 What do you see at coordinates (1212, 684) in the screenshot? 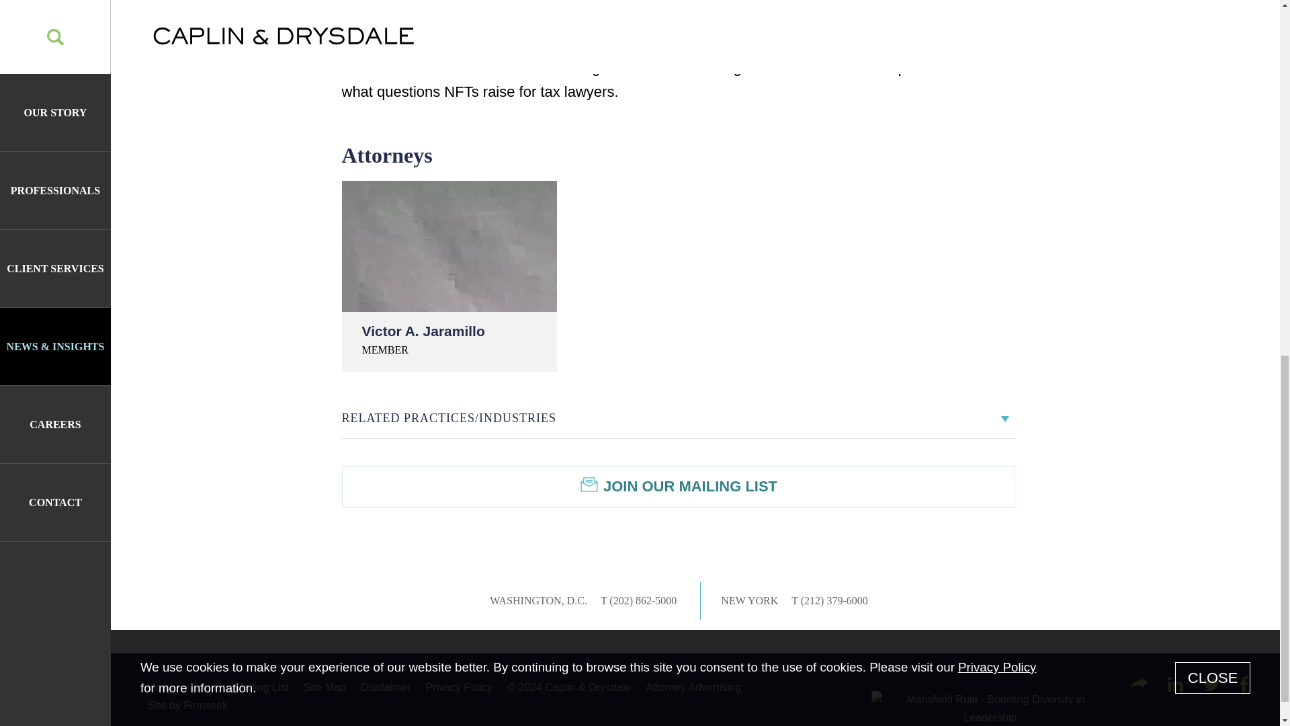
I see `twitter Icon` at bounding box center [1212, 684].